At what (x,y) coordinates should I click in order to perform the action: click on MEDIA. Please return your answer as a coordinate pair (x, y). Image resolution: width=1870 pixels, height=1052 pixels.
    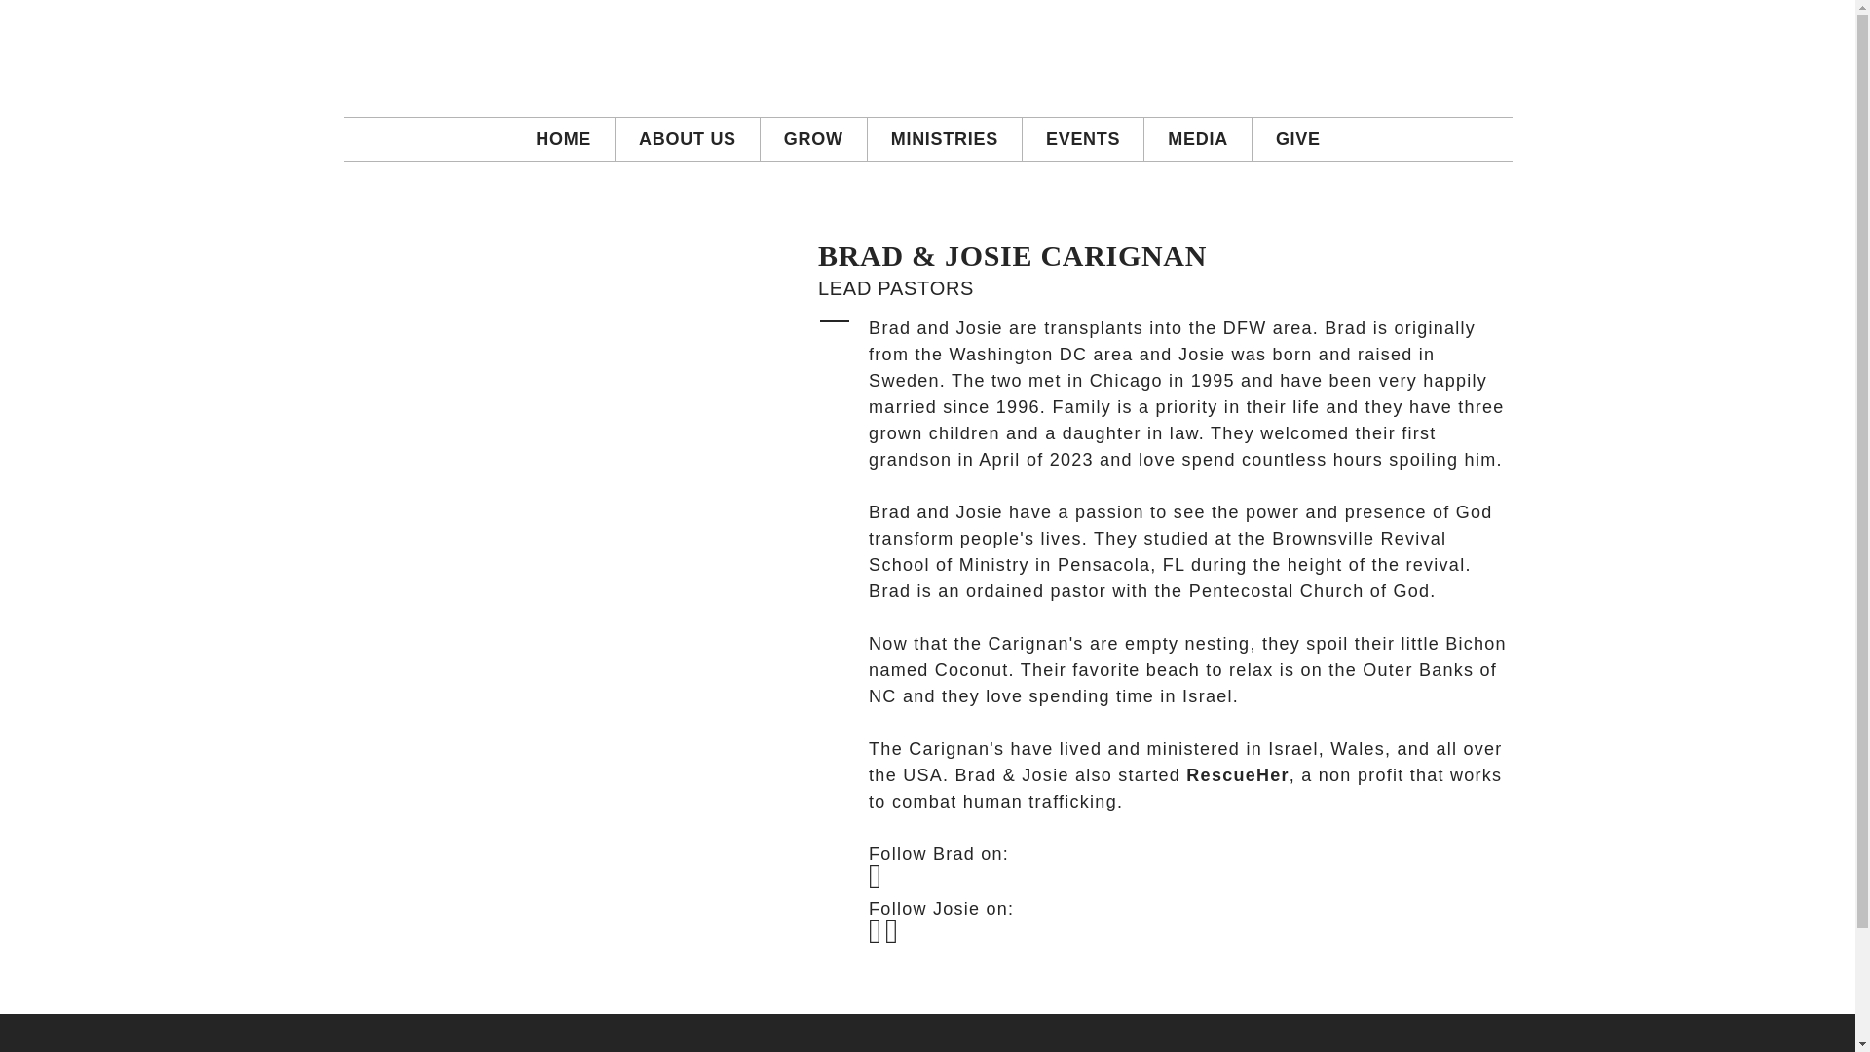
    Looking at the image, I should click on (1198, 138).